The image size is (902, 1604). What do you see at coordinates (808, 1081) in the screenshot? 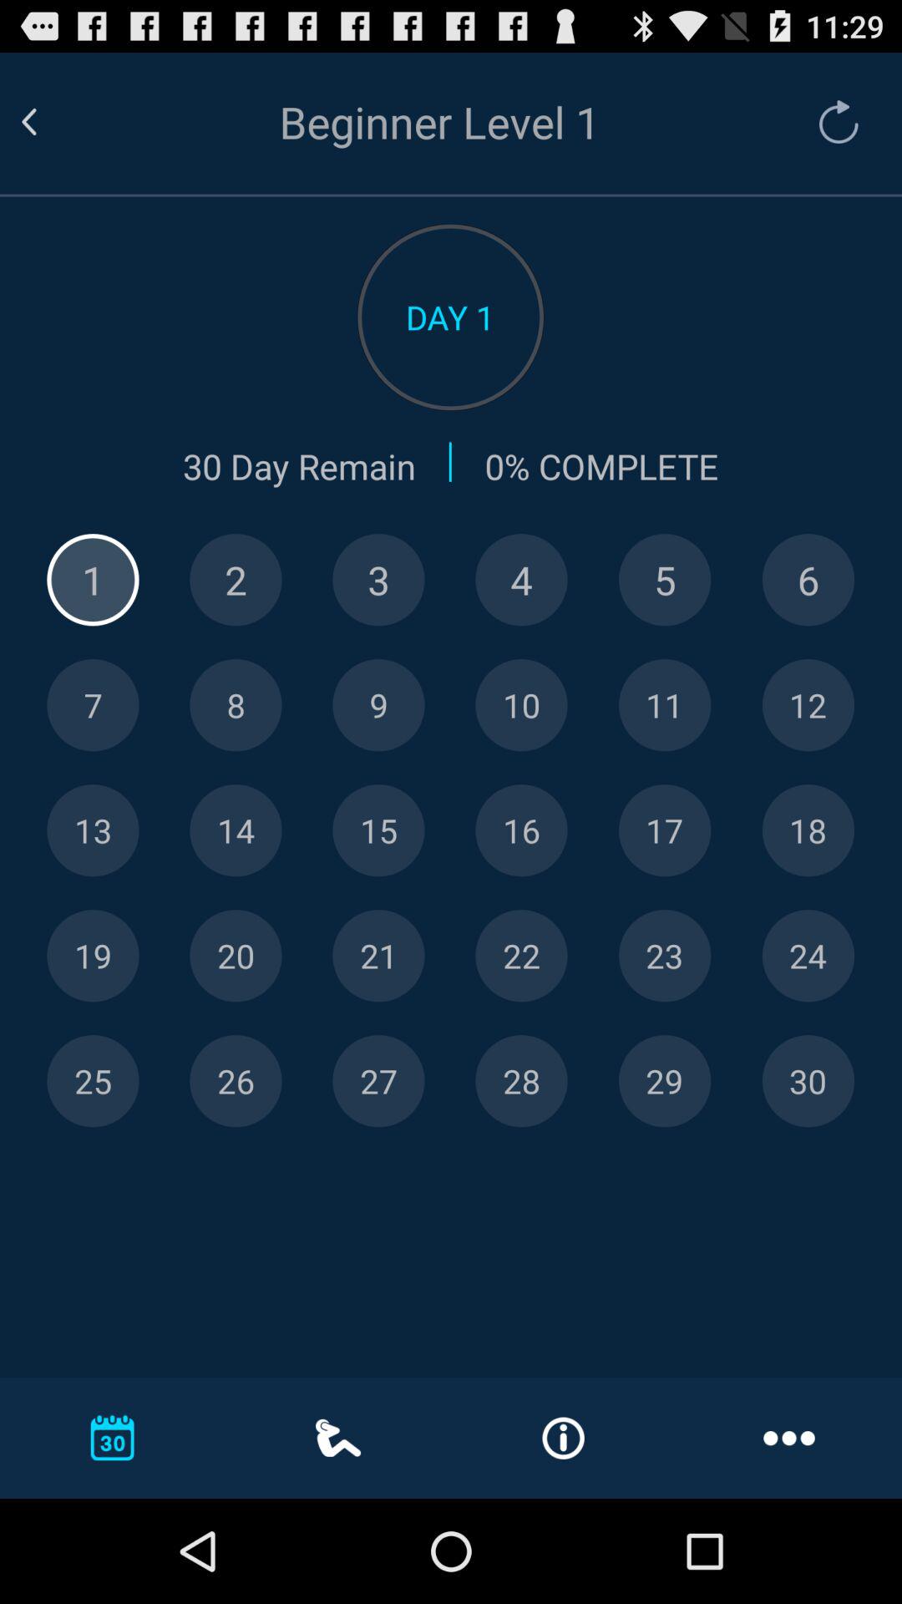
I see `let you look at that specific day` at bounding box center [808, 1081].